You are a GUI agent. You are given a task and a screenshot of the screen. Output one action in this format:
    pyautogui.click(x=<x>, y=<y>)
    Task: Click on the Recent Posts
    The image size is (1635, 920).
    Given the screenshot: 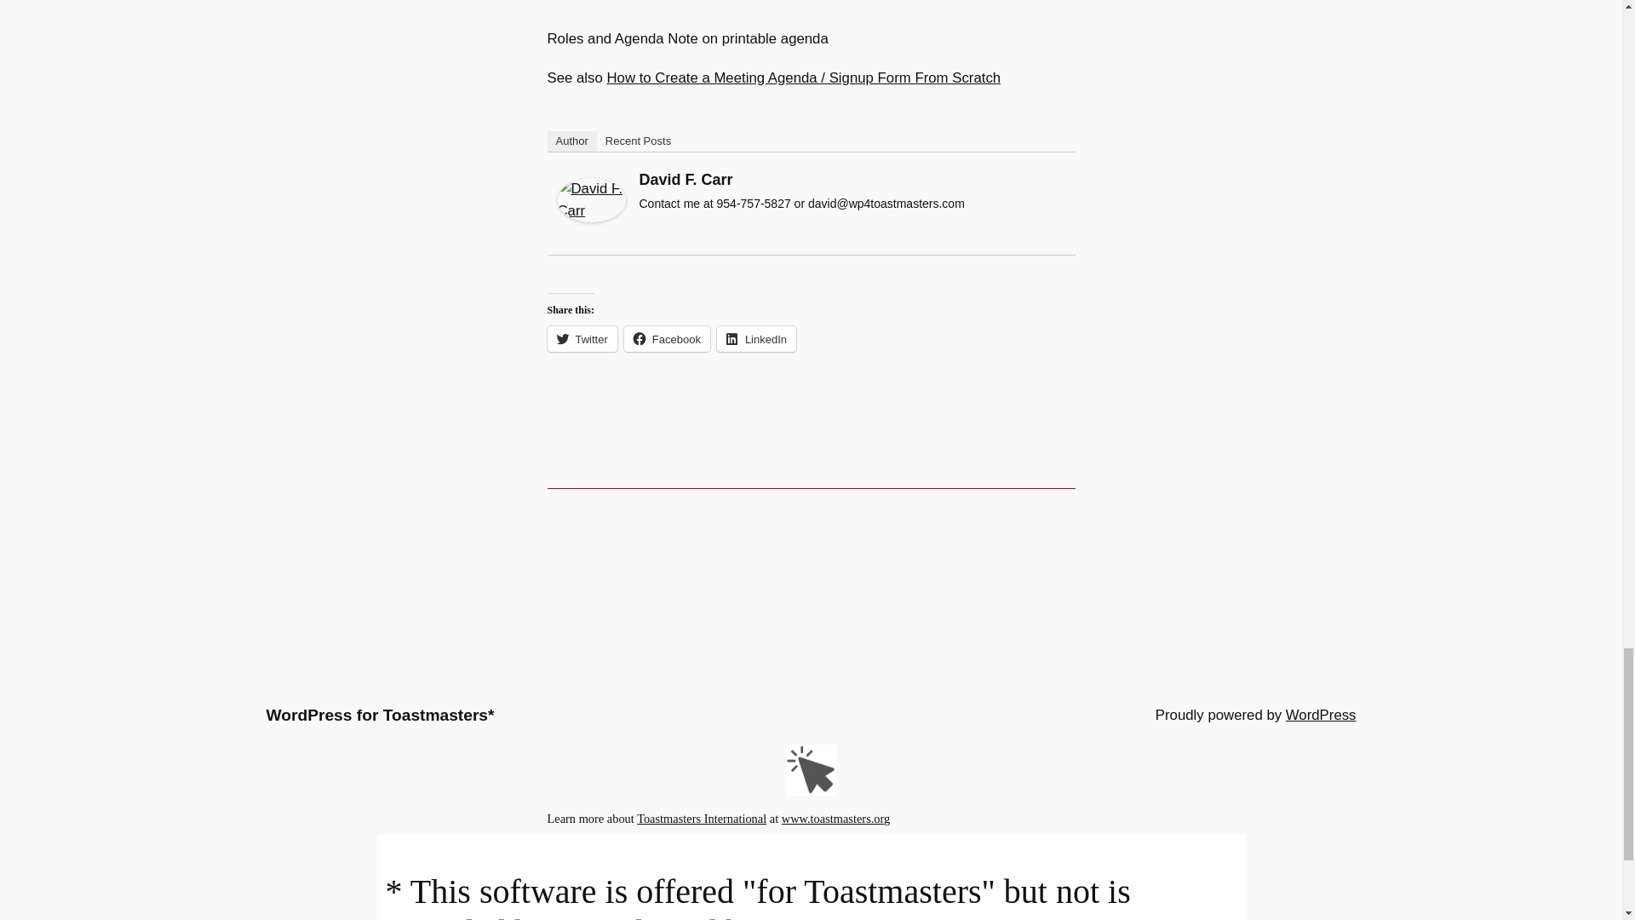 What is the action you would take?
    pyautogui.click(x=638, y=141)
    